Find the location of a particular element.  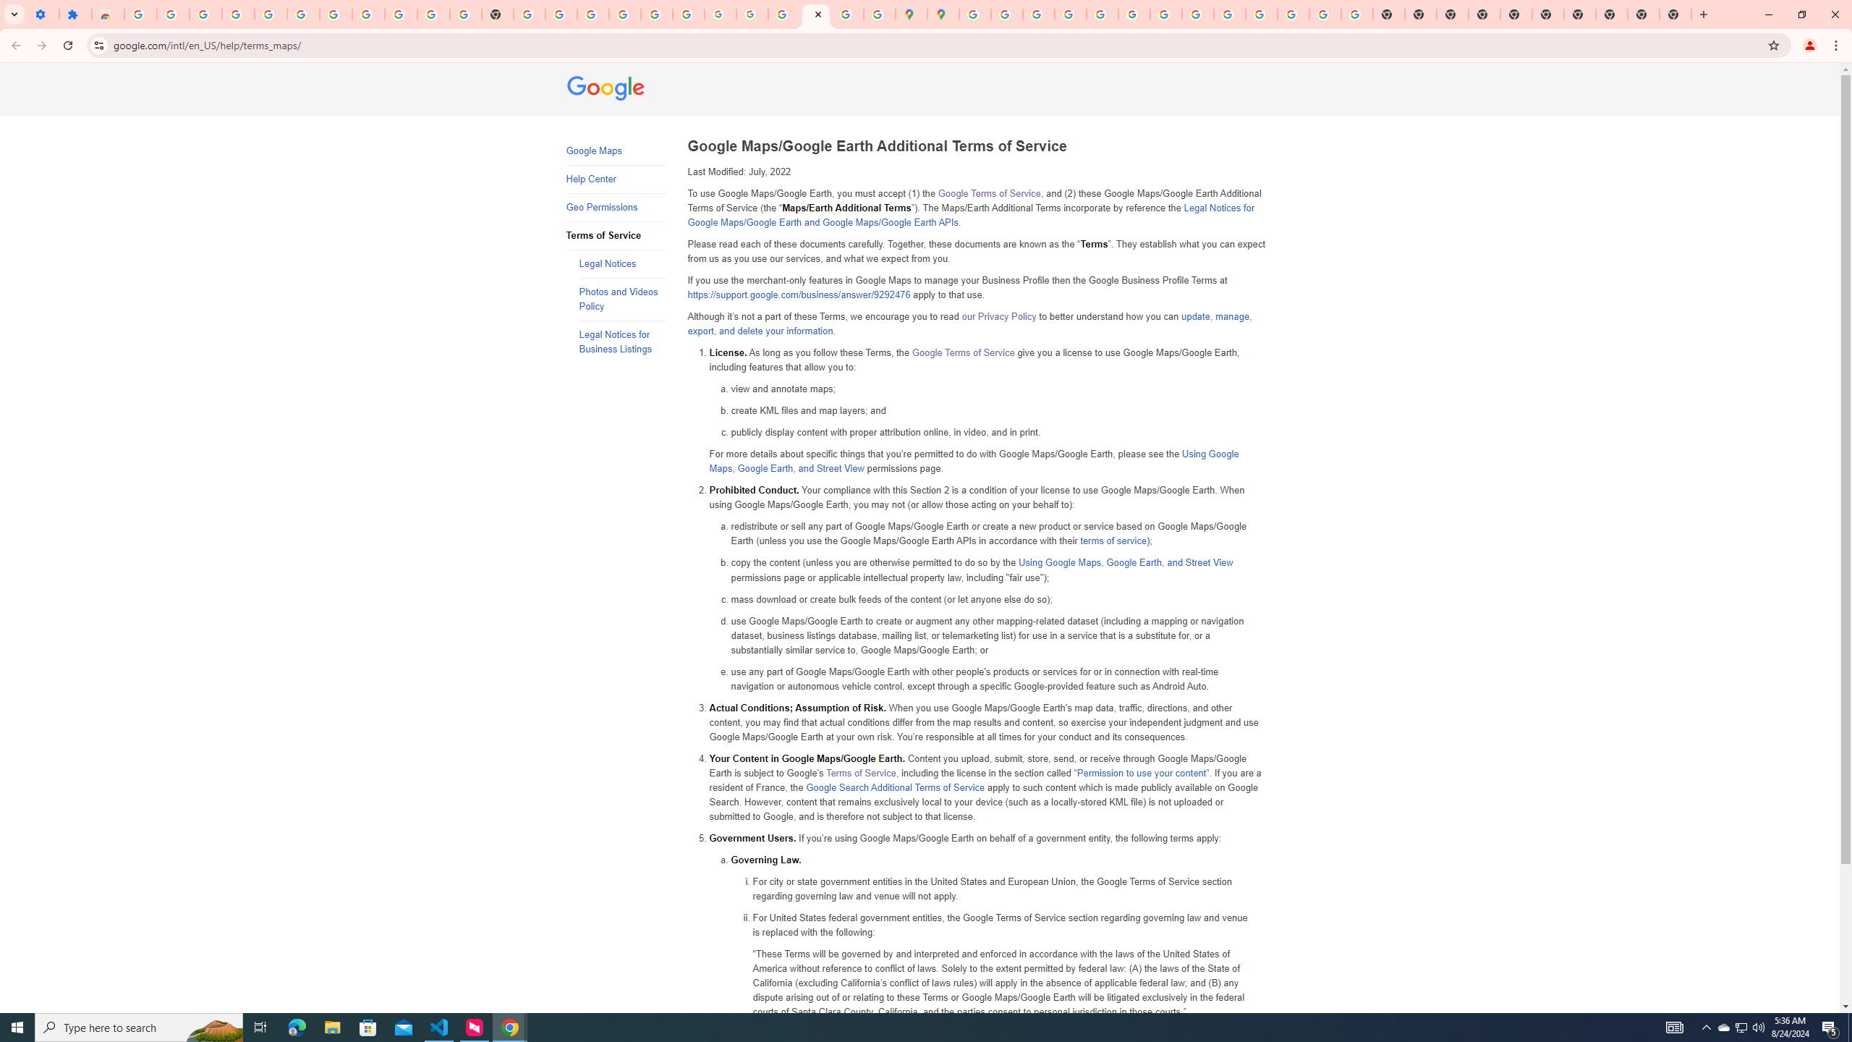

Terms of Service is located at coordinates (861, 772).